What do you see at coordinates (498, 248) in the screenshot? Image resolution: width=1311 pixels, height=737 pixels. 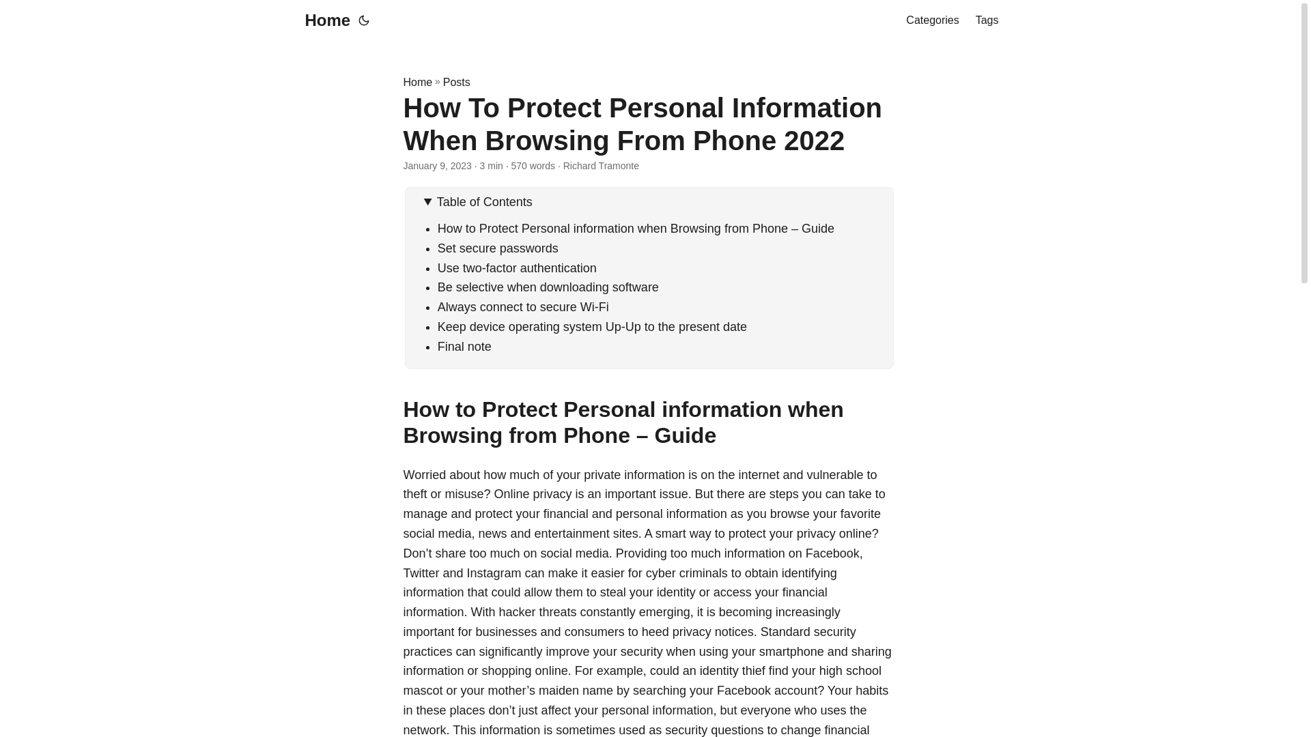 I see `Set secure passwords` at bounding box center [498, 248].